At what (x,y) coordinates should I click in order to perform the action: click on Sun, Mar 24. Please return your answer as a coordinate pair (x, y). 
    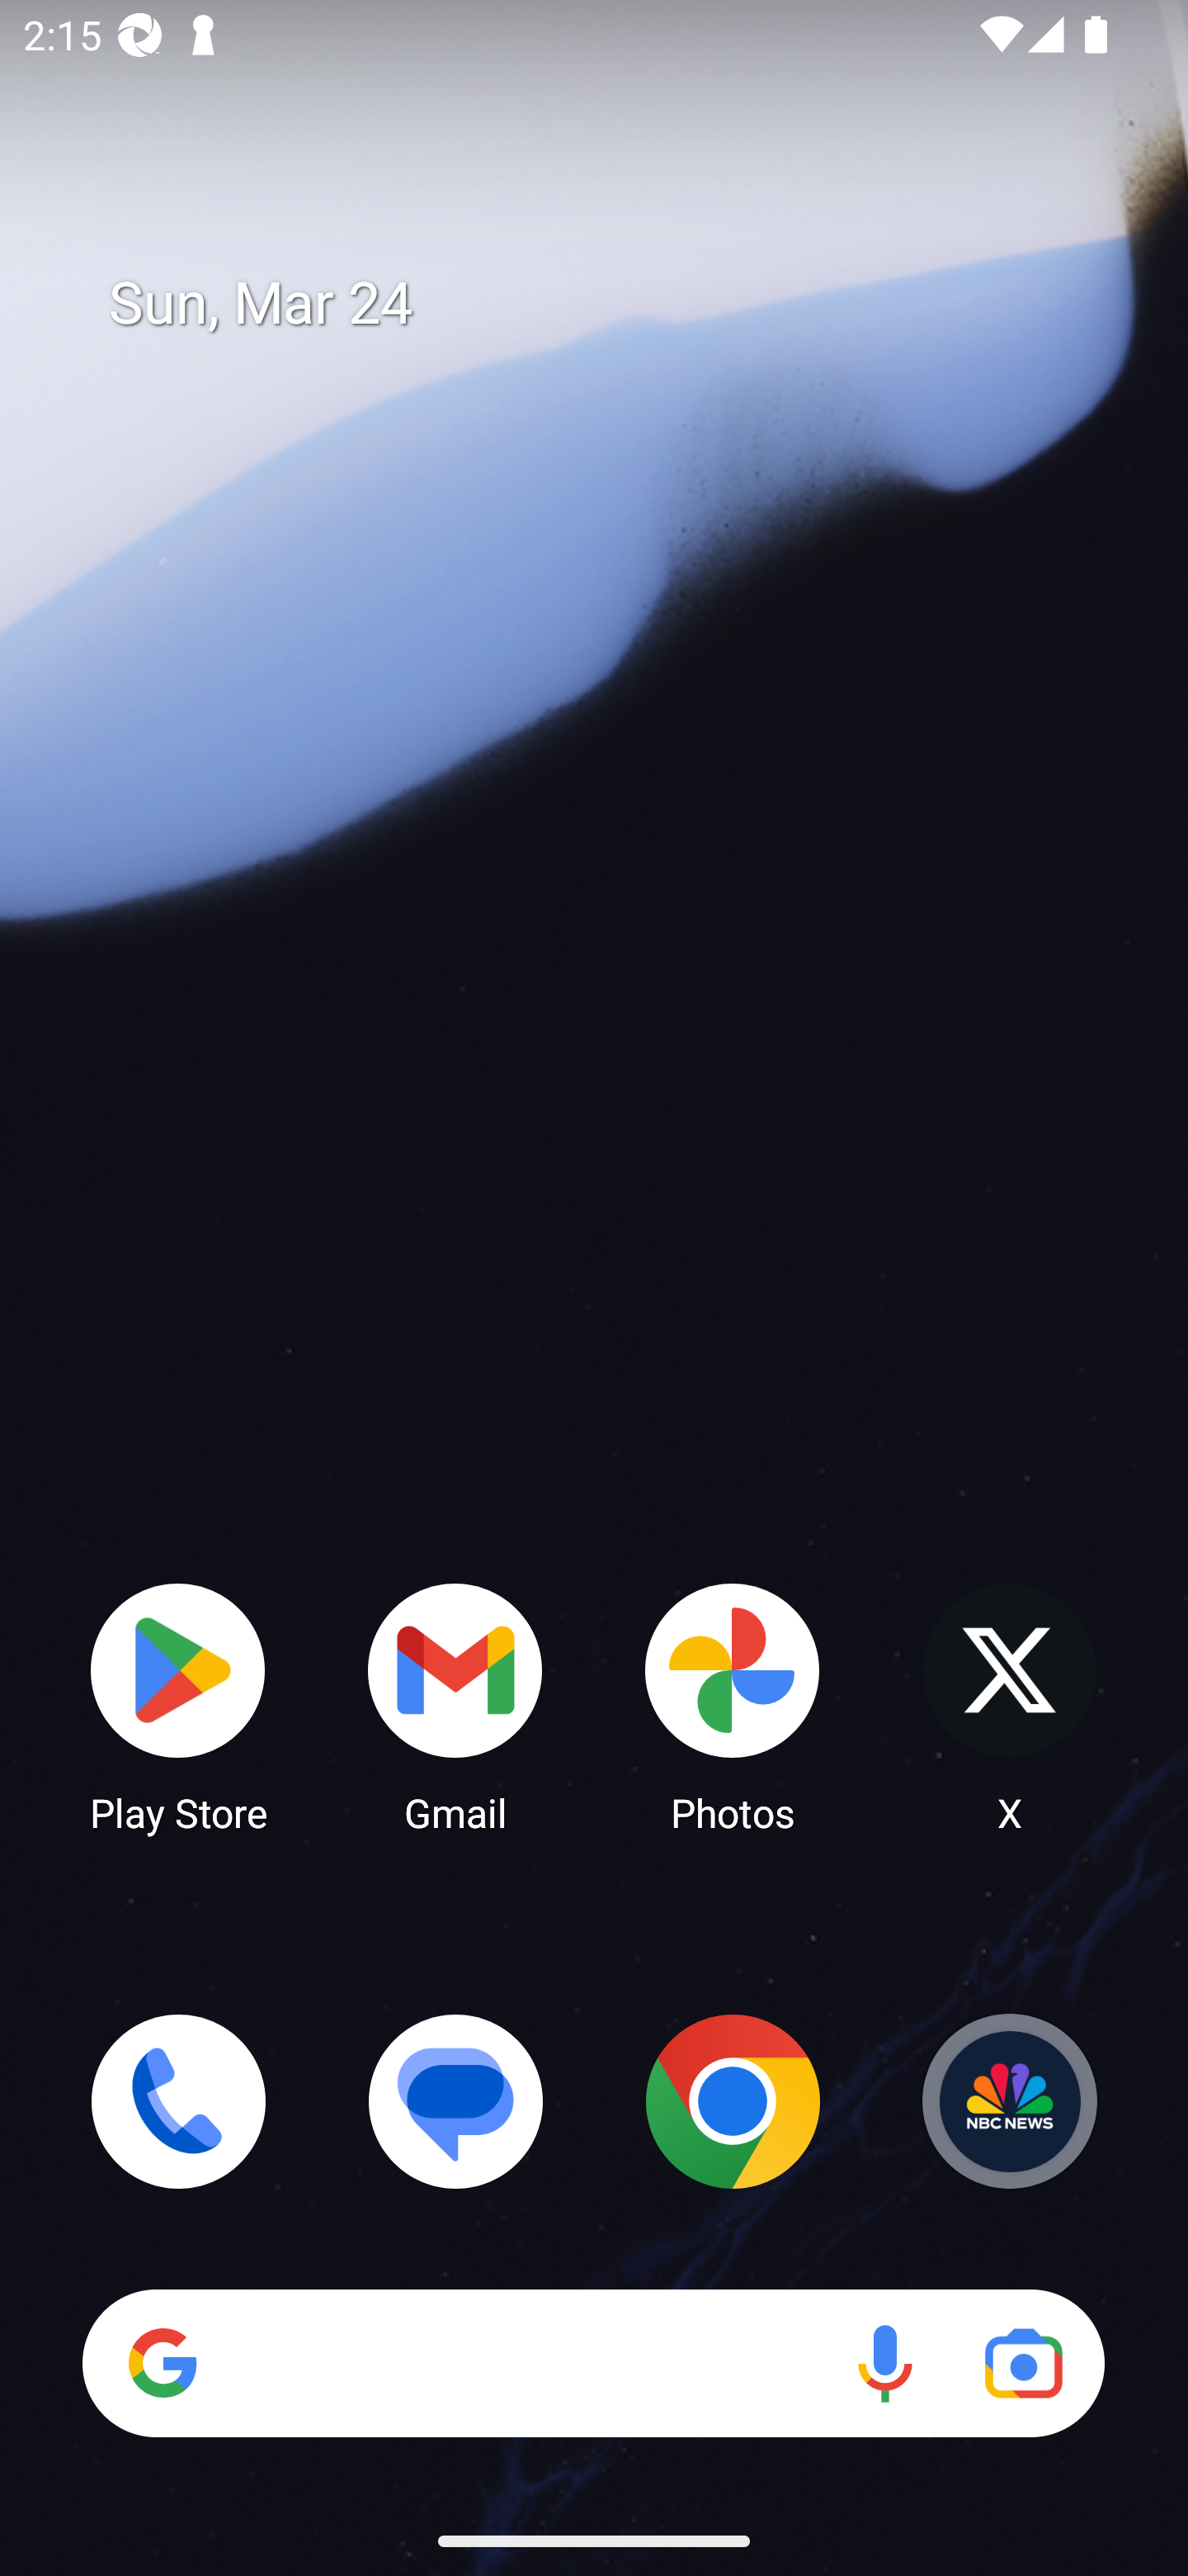
    Looking at the image, I should click on (617, 304).